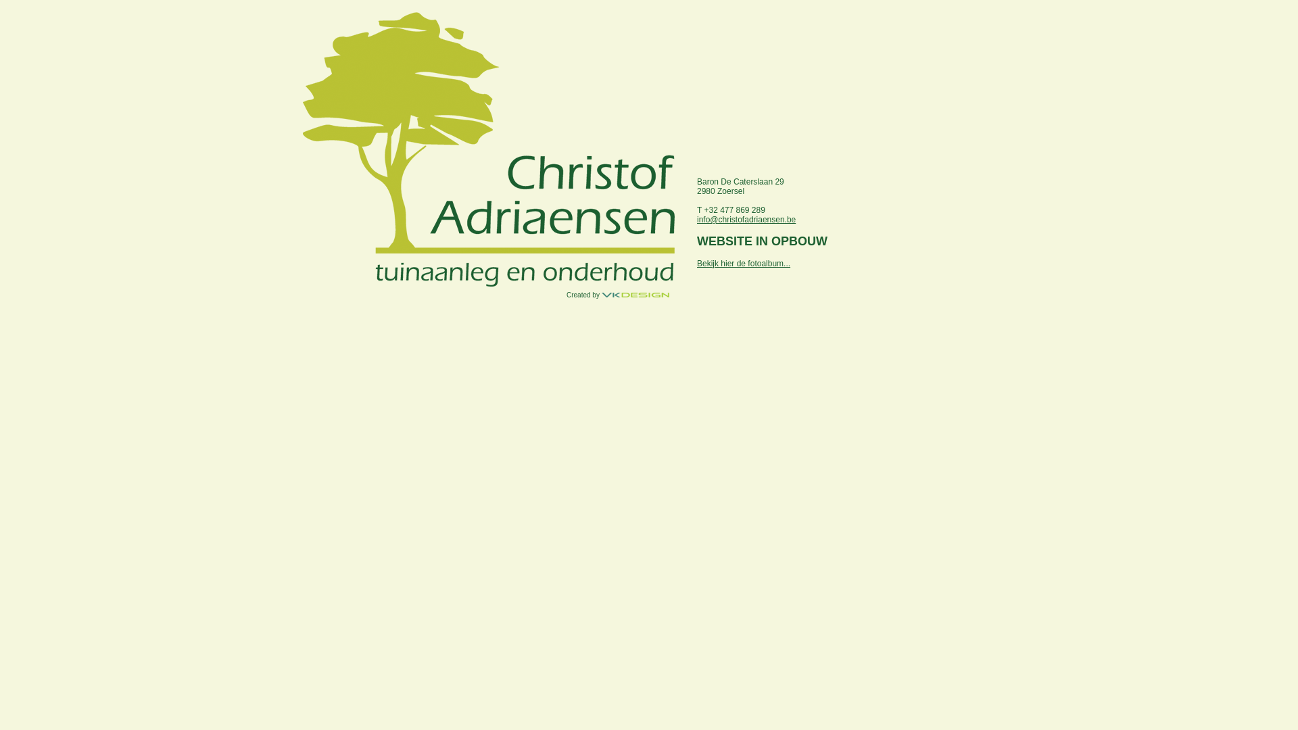 Image resolution: width=1298 pixels, height=730 pixels. Describe the element at coordinates (744, 264) in the screenshot. I see `Bekijk hier de fotoalbum...` at that location.